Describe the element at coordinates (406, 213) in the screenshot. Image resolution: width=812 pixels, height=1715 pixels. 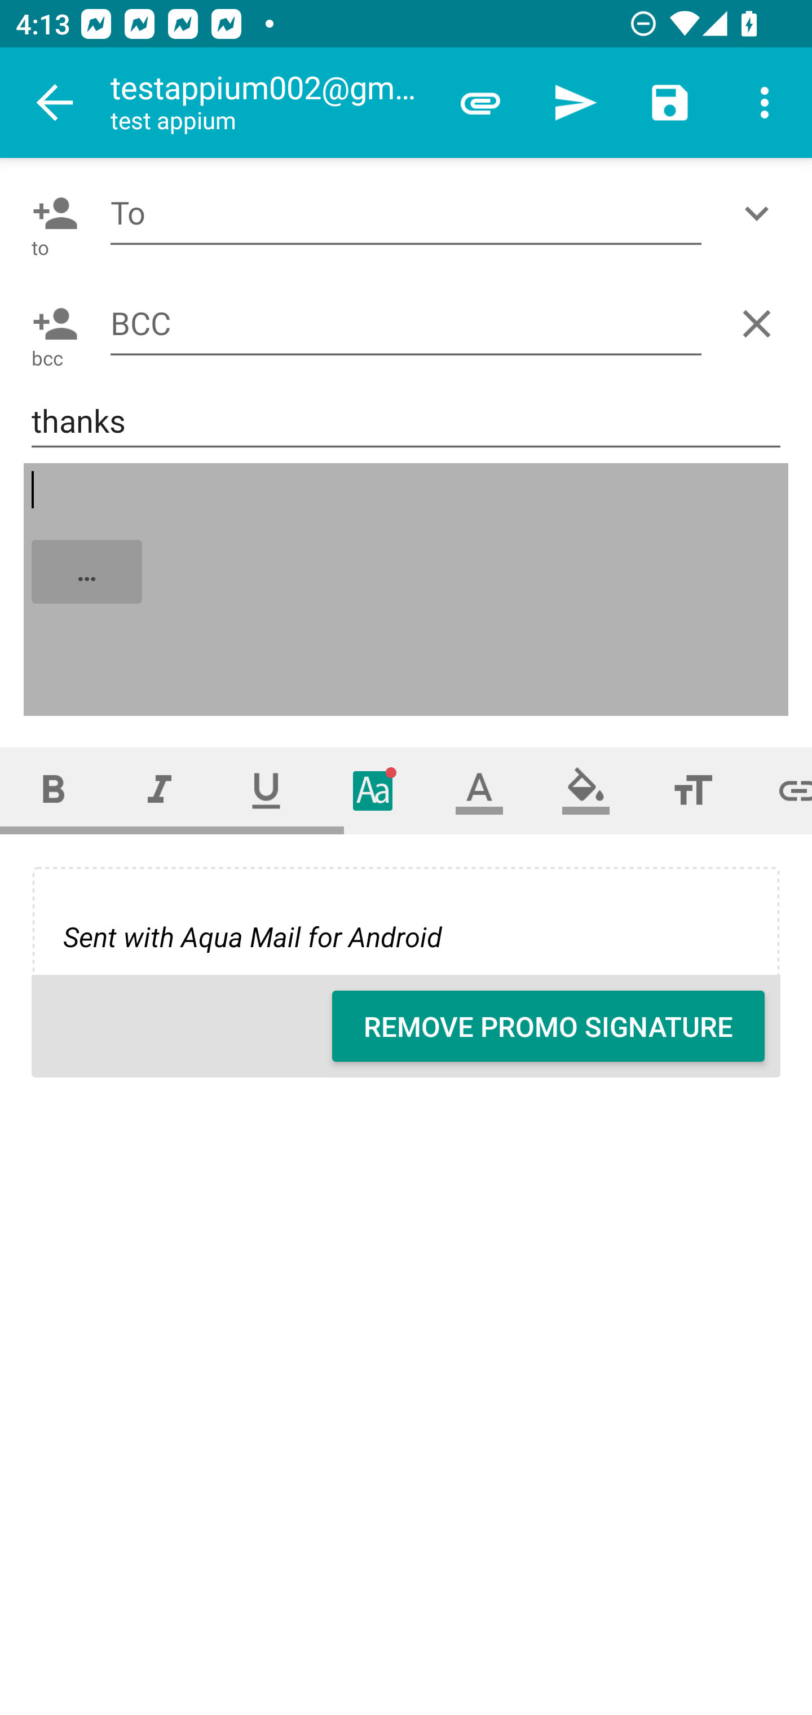
I see `To` at that location.